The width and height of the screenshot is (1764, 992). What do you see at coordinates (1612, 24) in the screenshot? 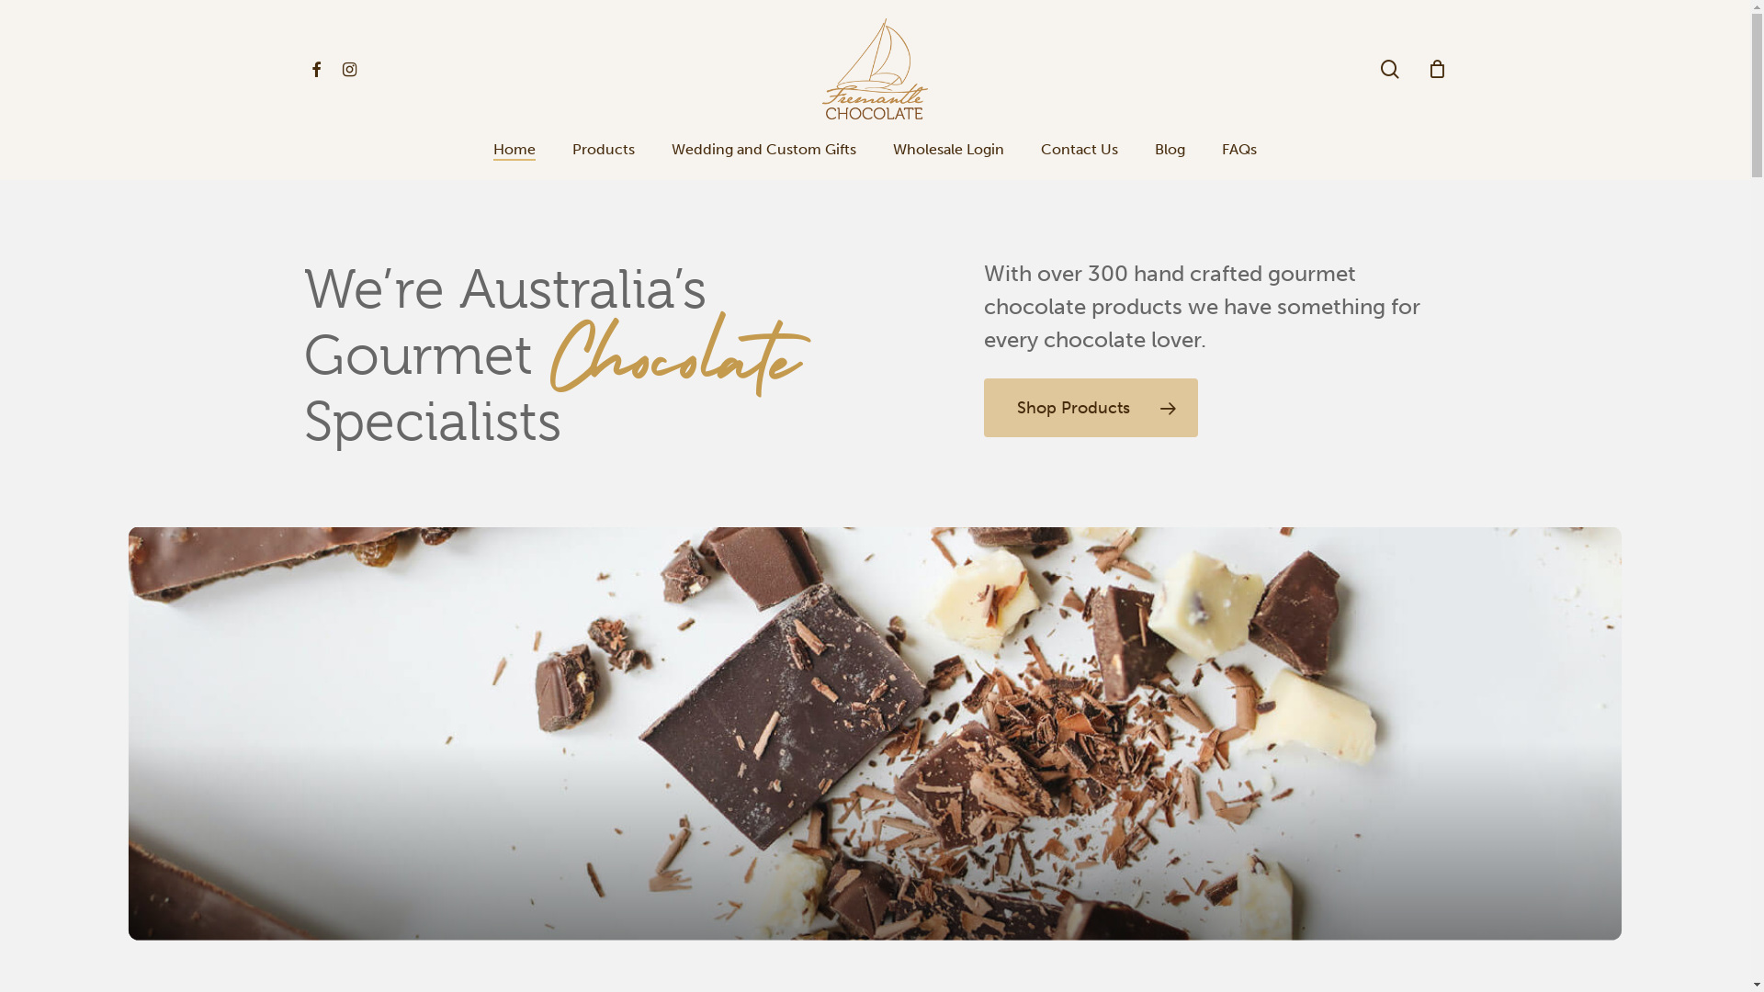
I see `Customer reviews powered by Trustpilot` at bounding box center [1612, 24].